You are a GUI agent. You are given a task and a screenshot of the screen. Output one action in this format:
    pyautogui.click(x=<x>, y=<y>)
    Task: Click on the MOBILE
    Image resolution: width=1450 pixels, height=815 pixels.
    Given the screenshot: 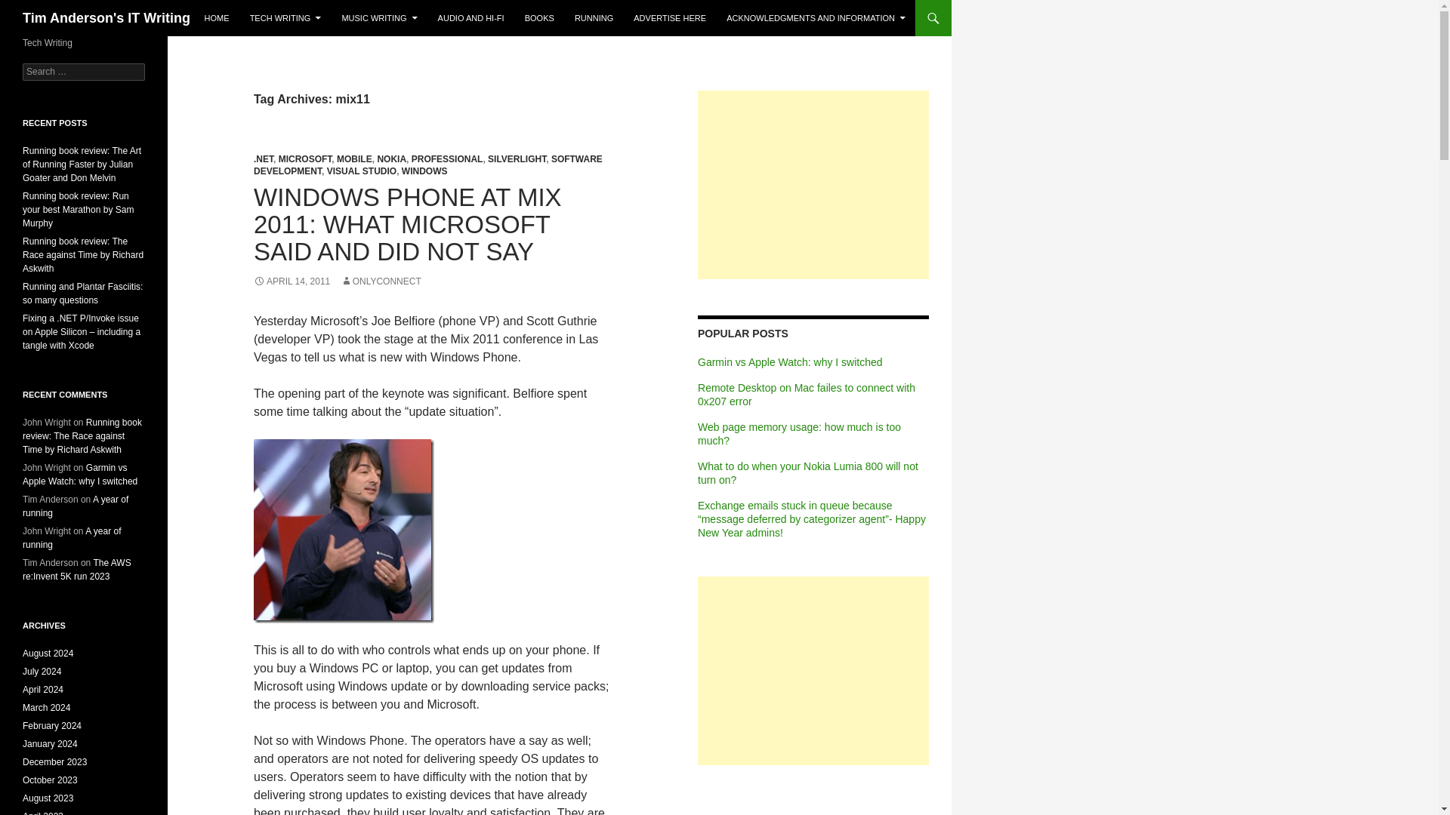 What is the action you would take?
    pyautogui.click(x=354, y=159)
    